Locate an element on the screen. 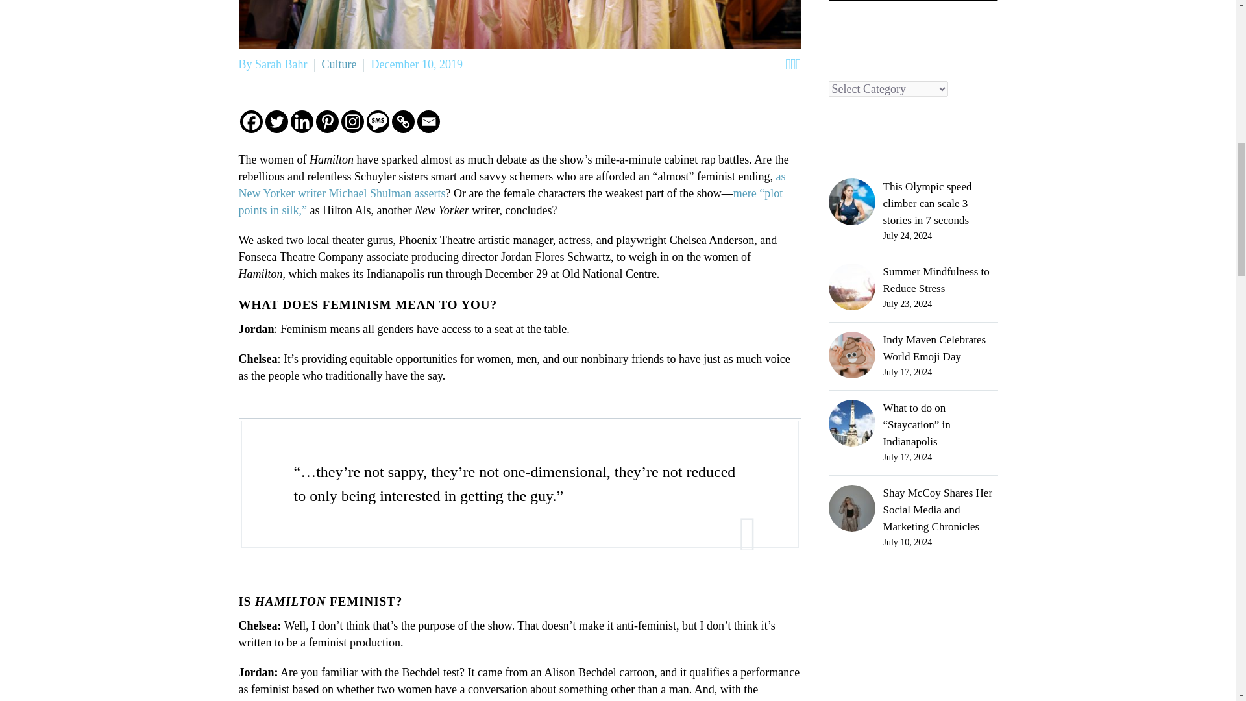 Image resolution: width=1246 pixels, height=701 pixels. Copy Link is located at coordinates (404, 121).